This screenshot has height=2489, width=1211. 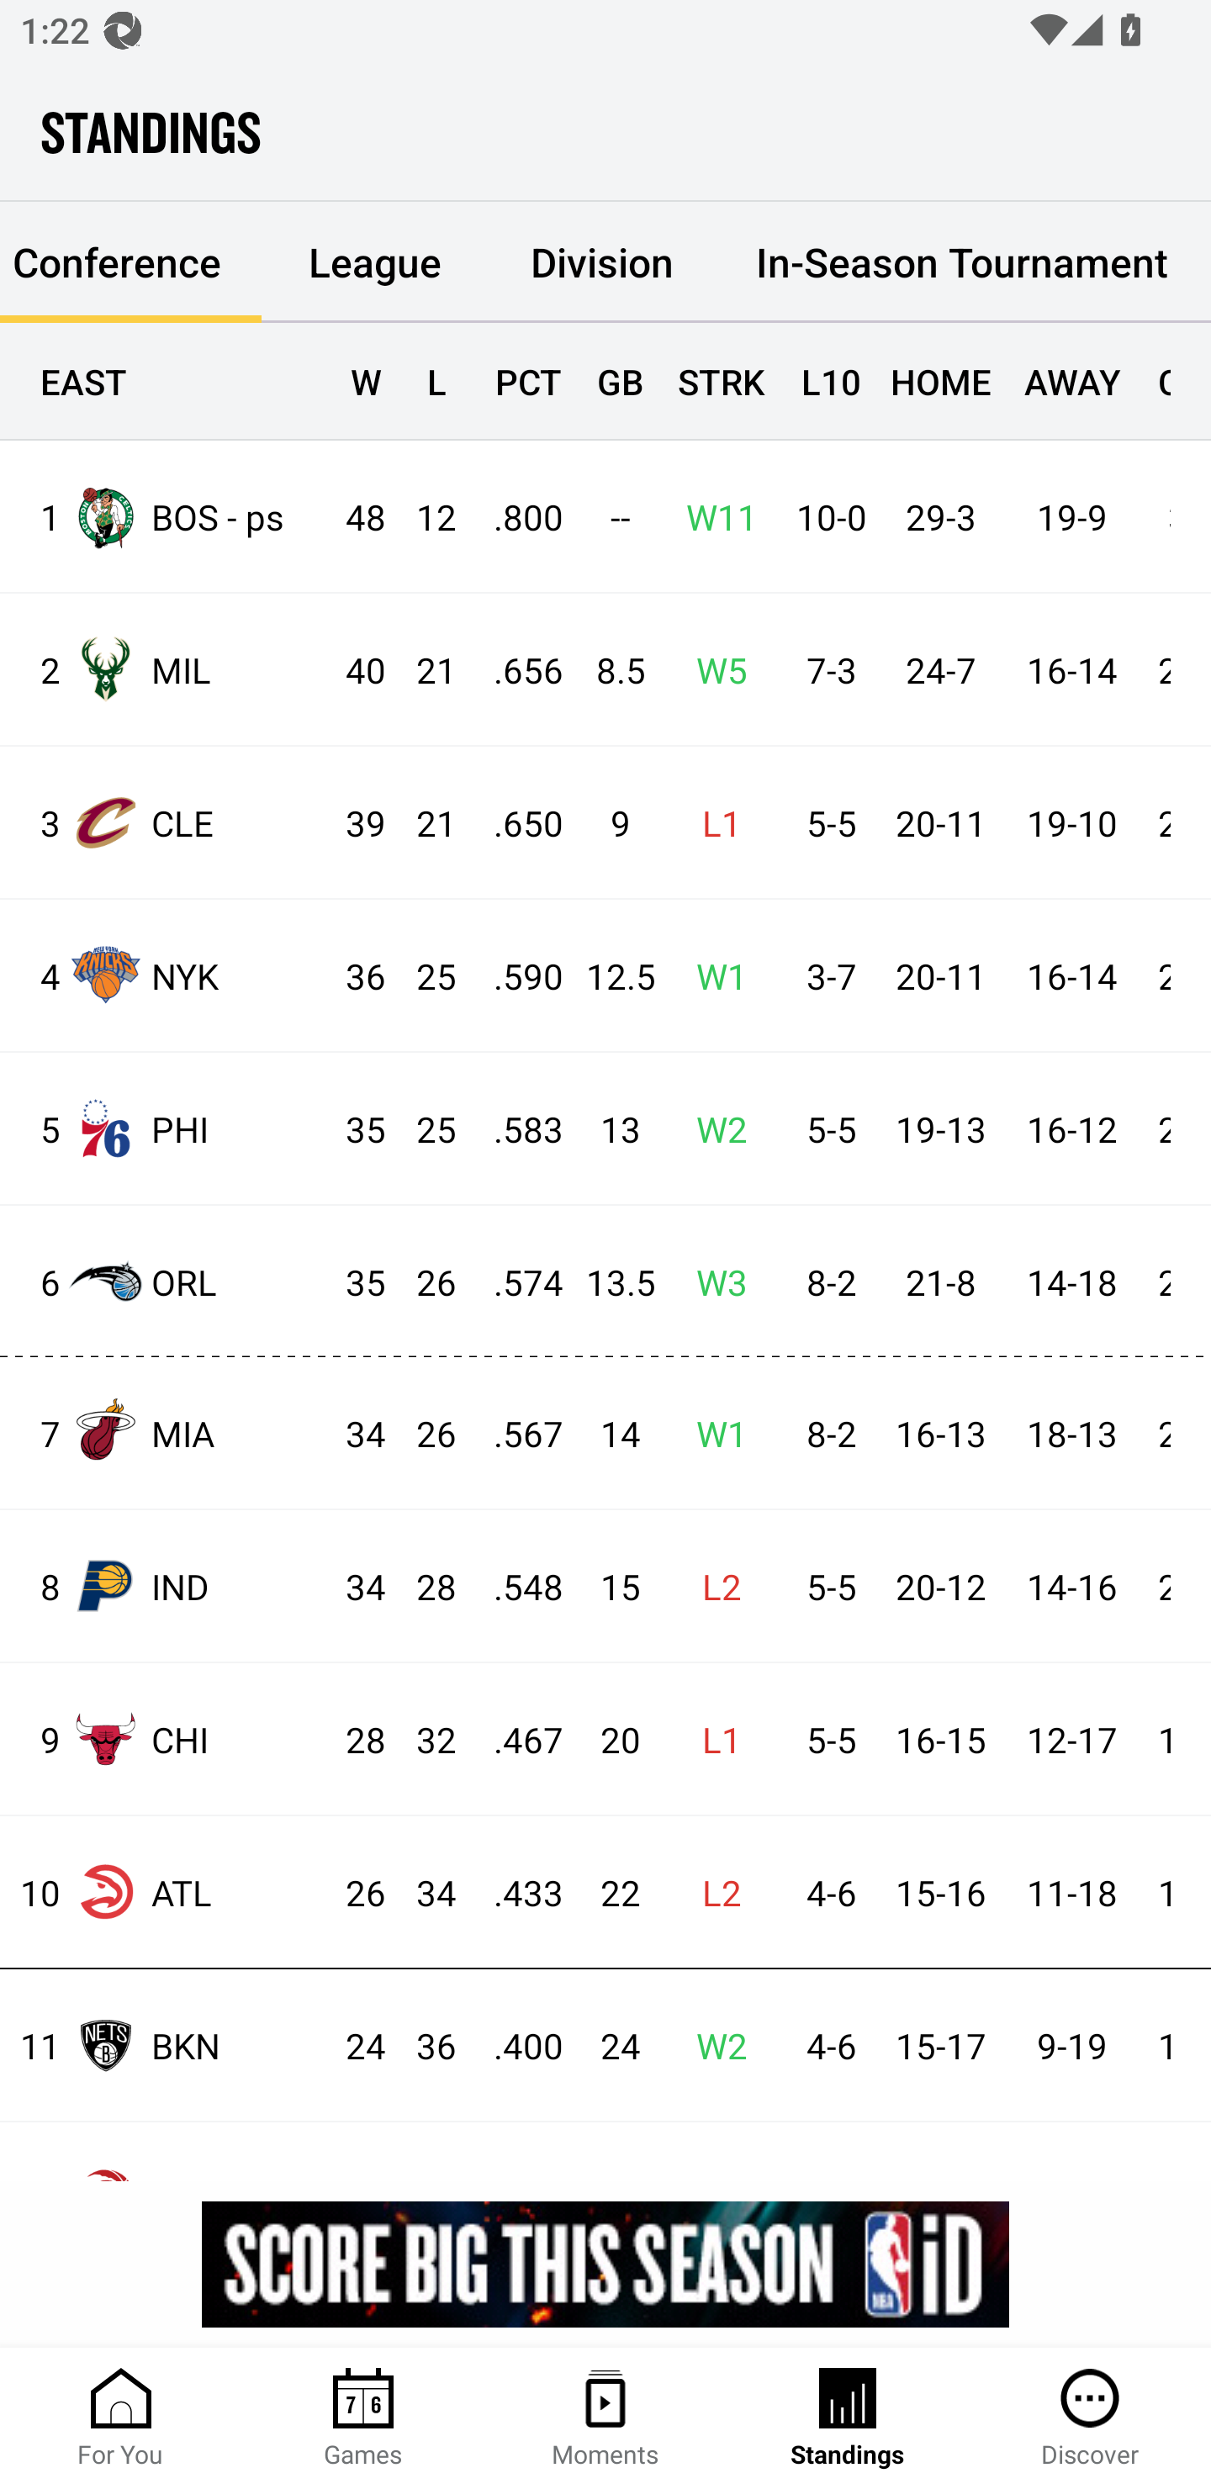 I want to click on Discover, so click(x=1090, y=2418).